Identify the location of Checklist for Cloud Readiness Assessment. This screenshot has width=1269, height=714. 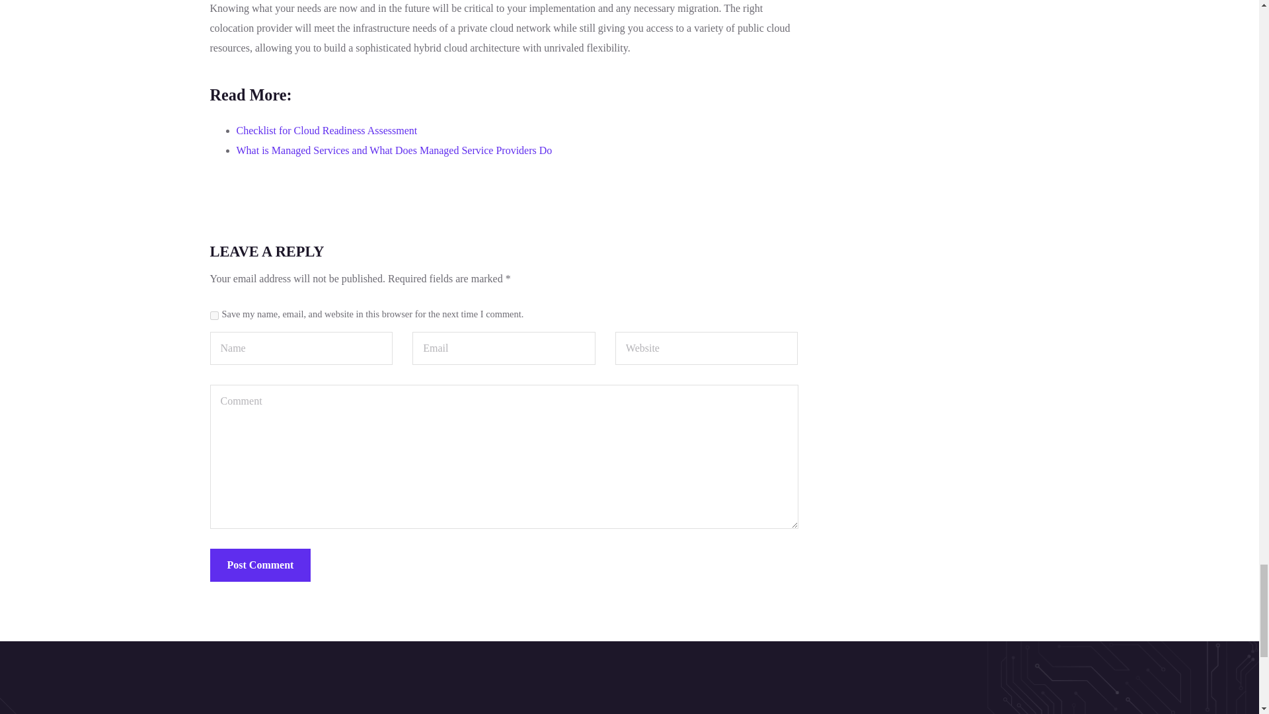
(327, 131).